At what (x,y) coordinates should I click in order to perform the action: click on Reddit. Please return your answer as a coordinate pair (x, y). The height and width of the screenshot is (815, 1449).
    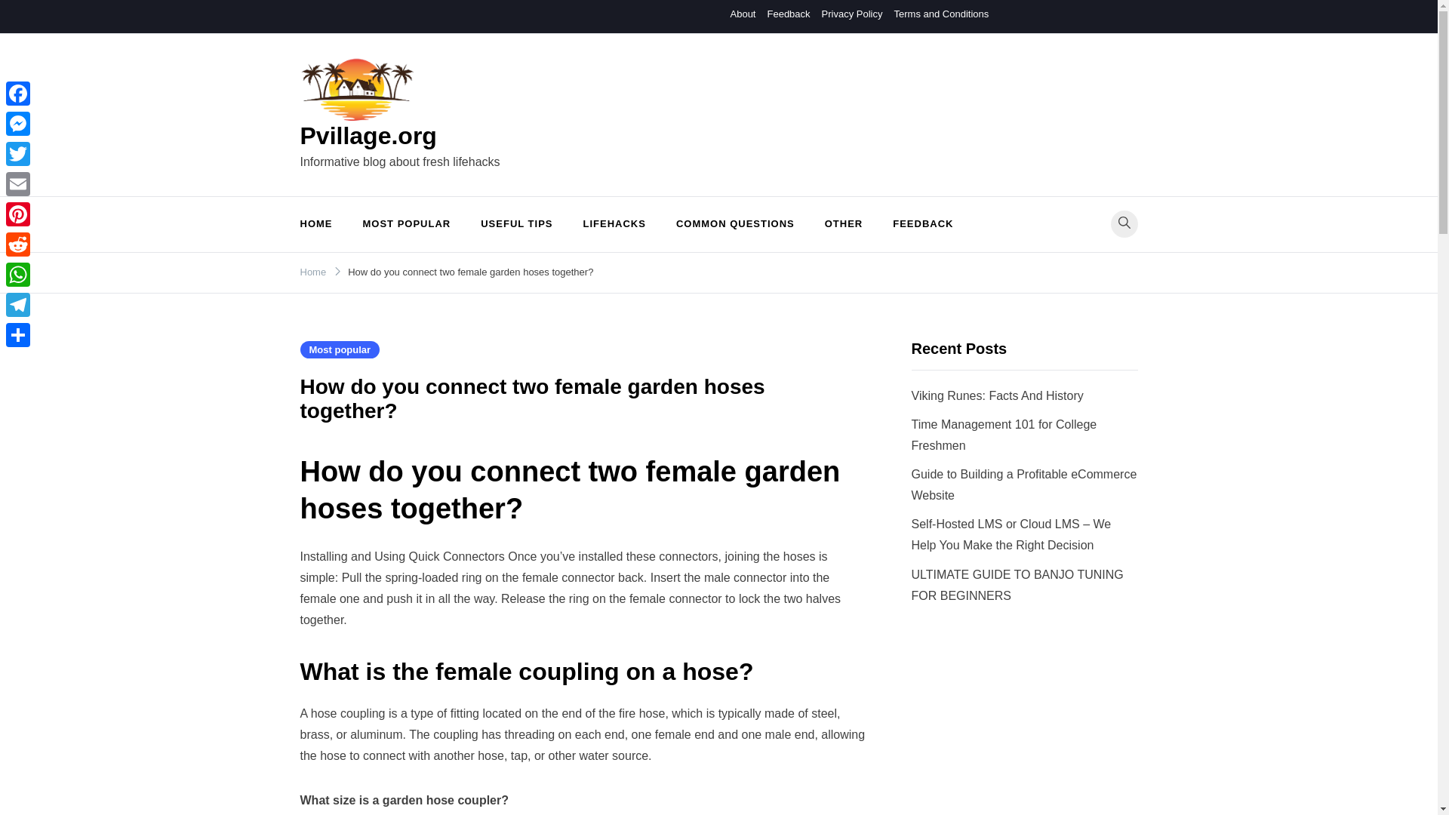
    Looking at the image, I should click on (18, 244).